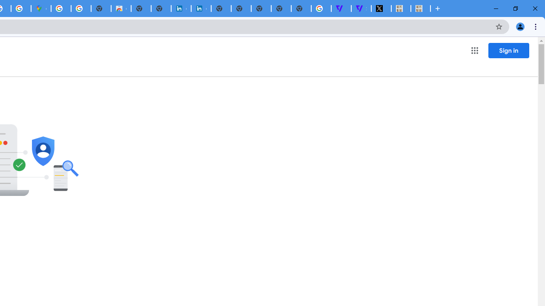 Image resolution: width=545 pixels, height=306 pixels. Describe the element at coordinates (181, 8) in the screenshot. I see `Cookie Policy | LinkedIn` at that location.